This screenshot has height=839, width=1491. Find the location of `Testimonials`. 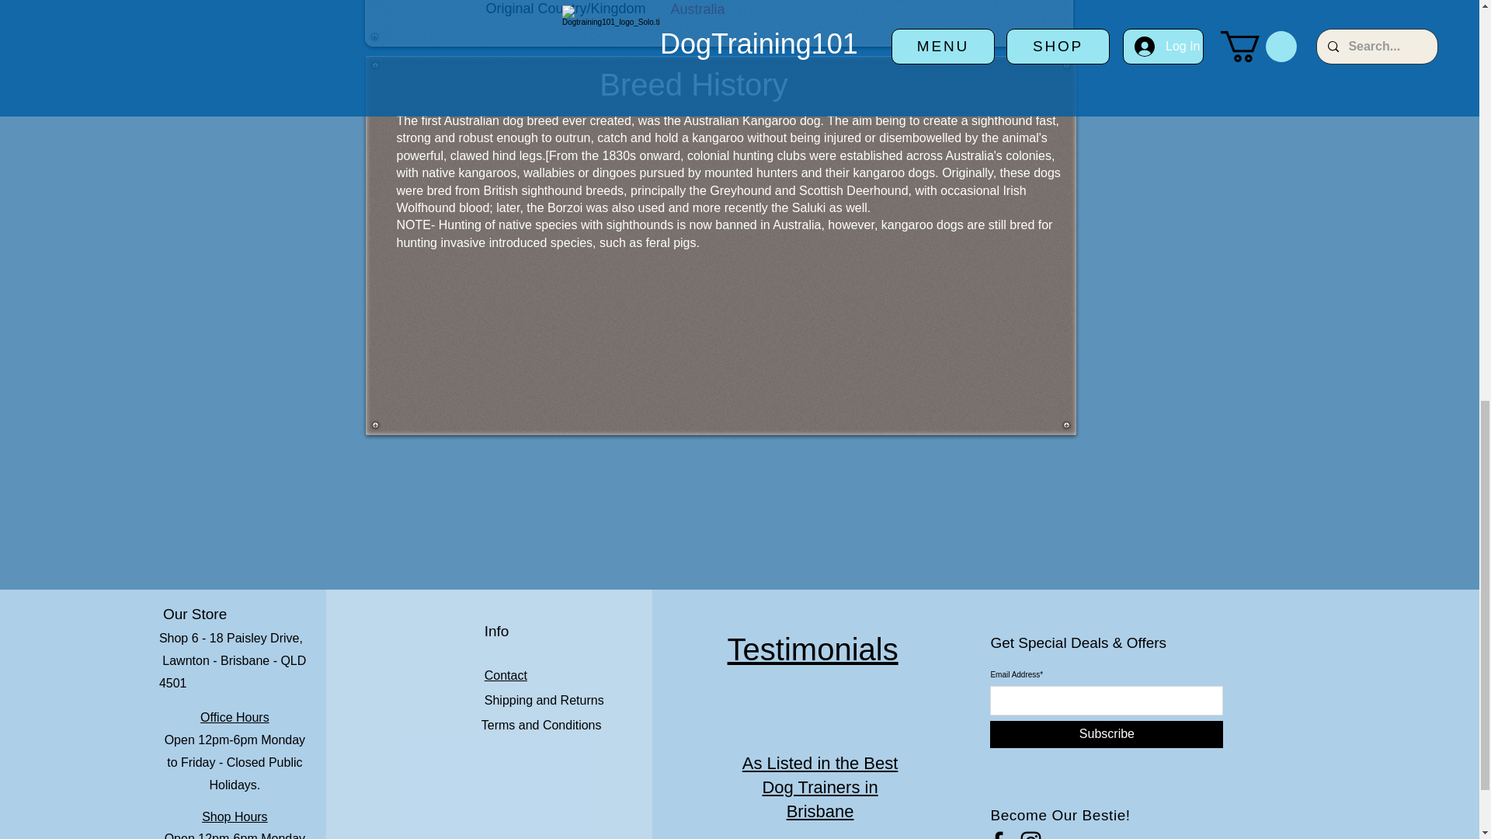

Testimonials is located at coordinates (812, 649).